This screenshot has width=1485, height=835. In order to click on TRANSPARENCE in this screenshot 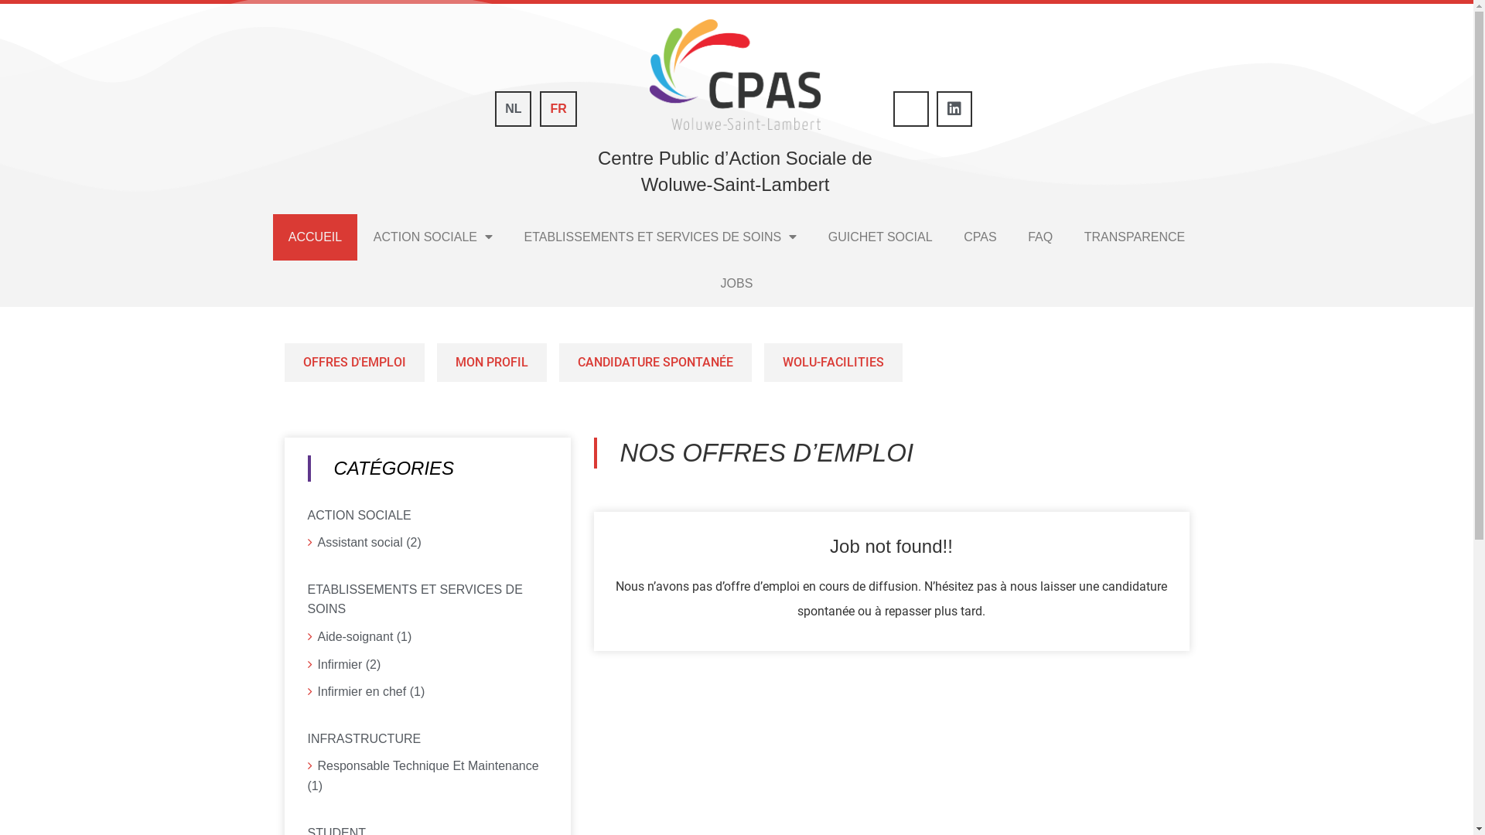, I will do `click(1134, 237)`.